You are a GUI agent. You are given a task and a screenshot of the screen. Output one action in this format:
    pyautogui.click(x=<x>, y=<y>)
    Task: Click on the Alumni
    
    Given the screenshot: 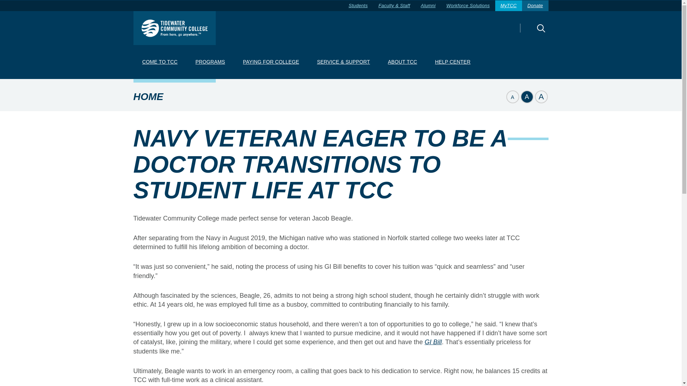 What is the action you would take?
    pyautogui.click(x=428, y=6)
    